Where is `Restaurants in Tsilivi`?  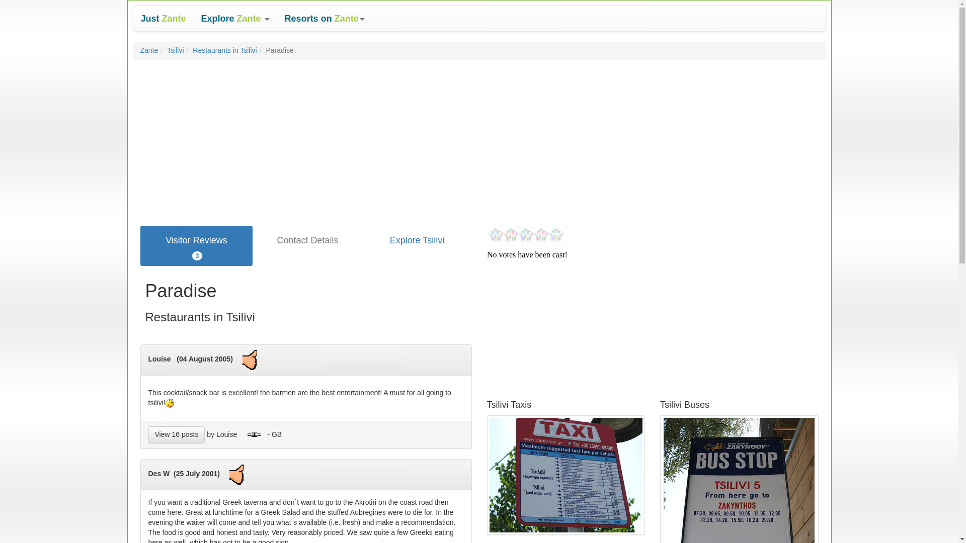 Restaurants in Tsilivi is located at coordinates (224, 50).